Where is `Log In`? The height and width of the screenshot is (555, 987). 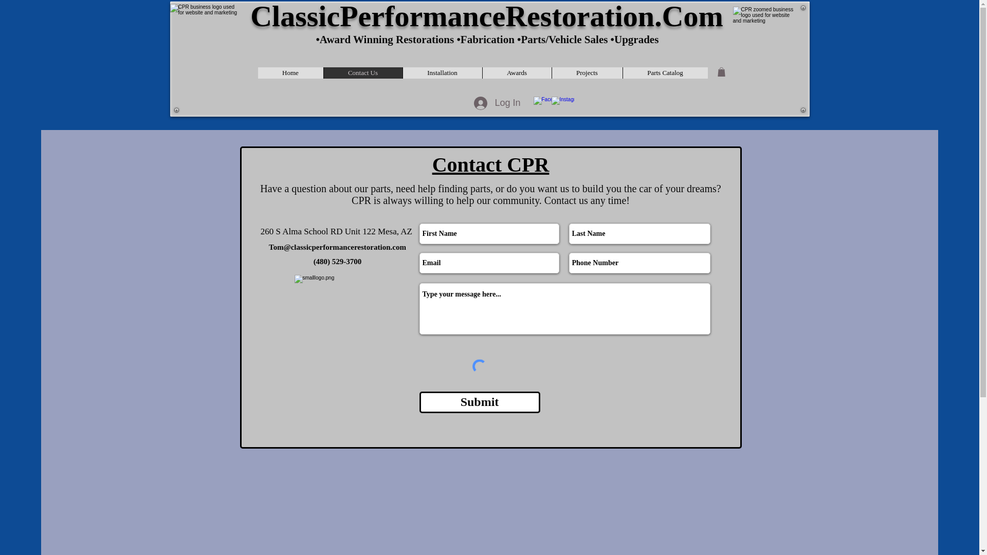
Log In is located at coordinates (497, 103).